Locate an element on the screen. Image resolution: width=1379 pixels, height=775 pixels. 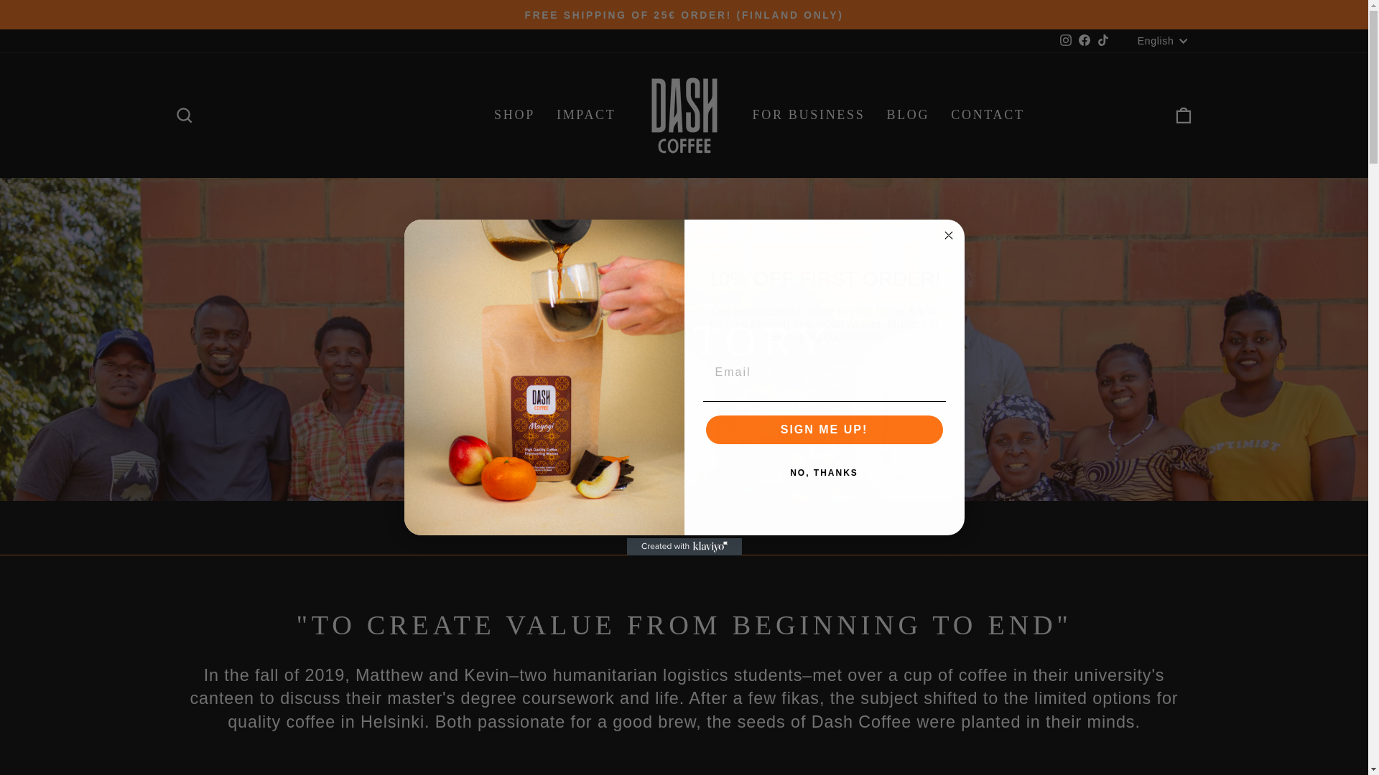
FOR BUSINESS is located at coordinates (809, 116).